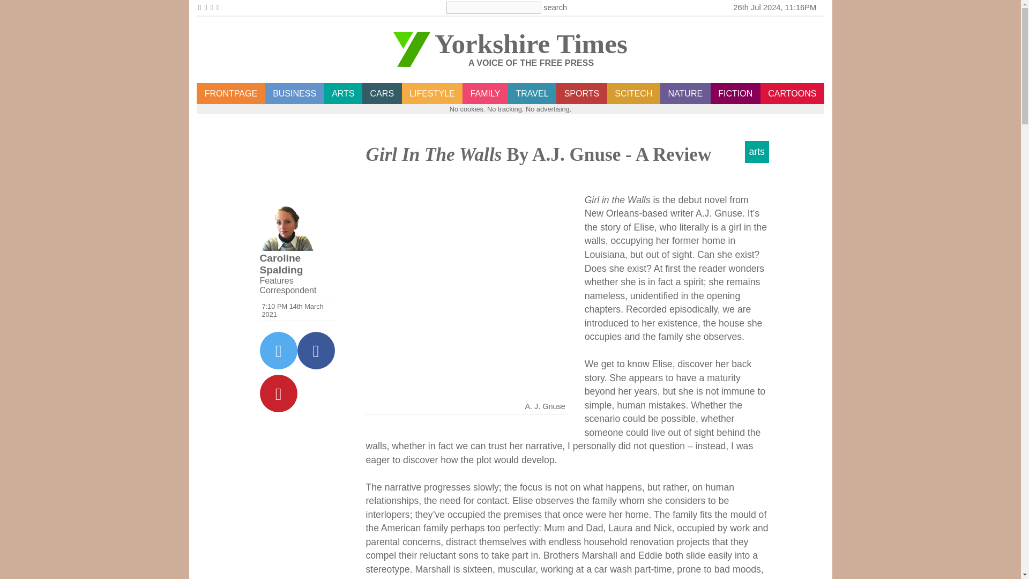 This screenshot has height=579, width=1029. I want to click on SPORTS, so click(581, 94).